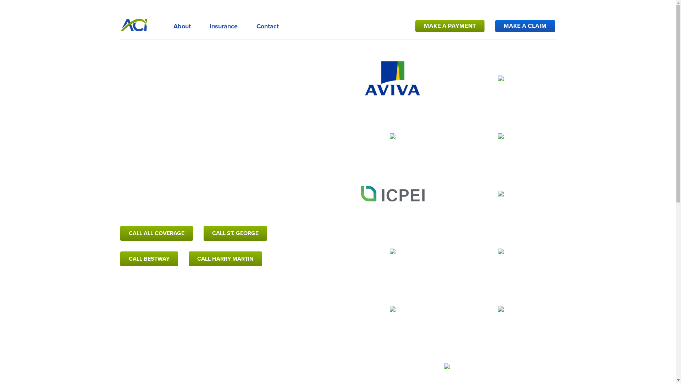 The image size is (681, 383). What do you see at coordinates (149, 259) in the screenshot?
I see `CALL BESTWAY` at bounding box center [149, 259].